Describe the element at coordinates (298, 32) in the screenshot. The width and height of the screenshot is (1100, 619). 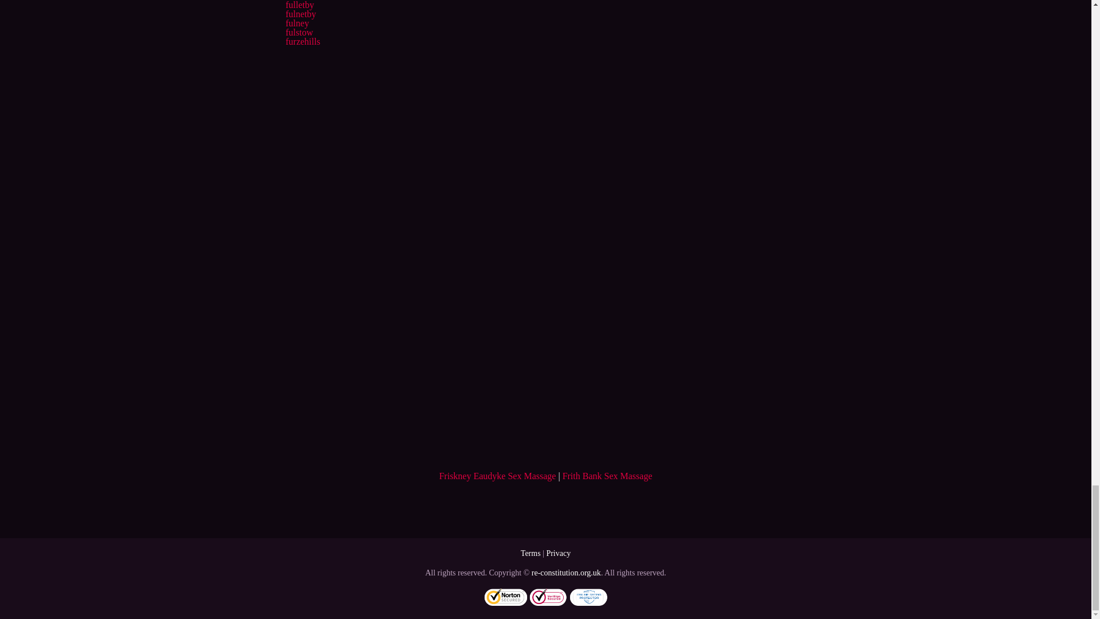
I see `fulstow` at that location.